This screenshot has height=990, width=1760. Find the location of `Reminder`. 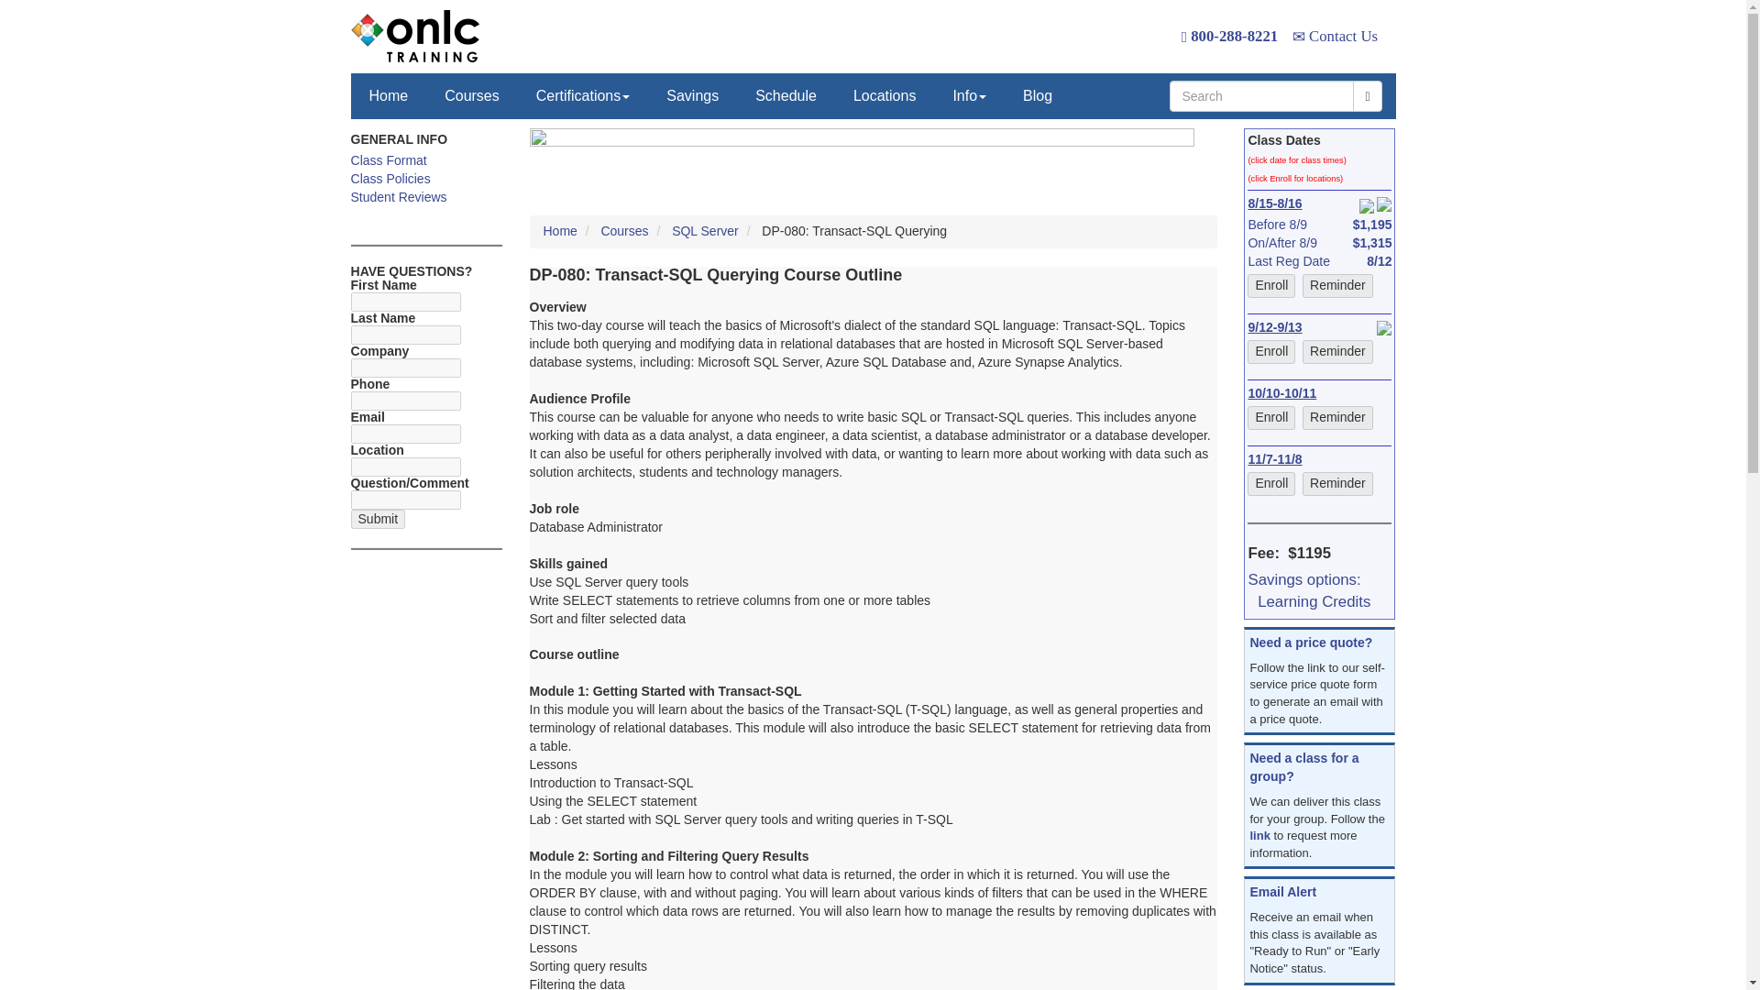

Reminder is located at coordinates (1336, 352).